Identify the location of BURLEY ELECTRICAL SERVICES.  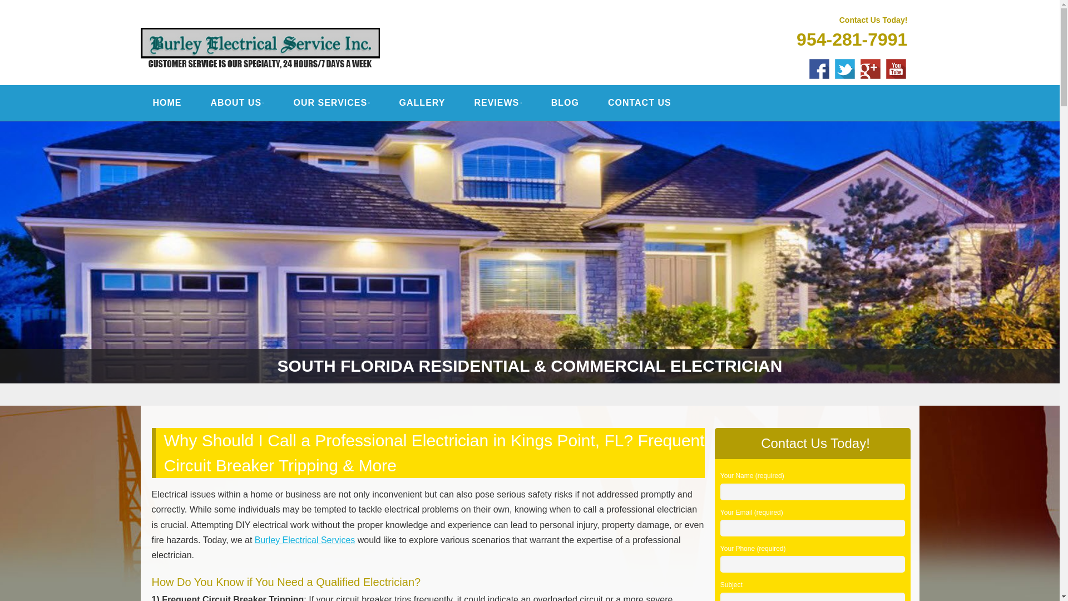
(314, 23).